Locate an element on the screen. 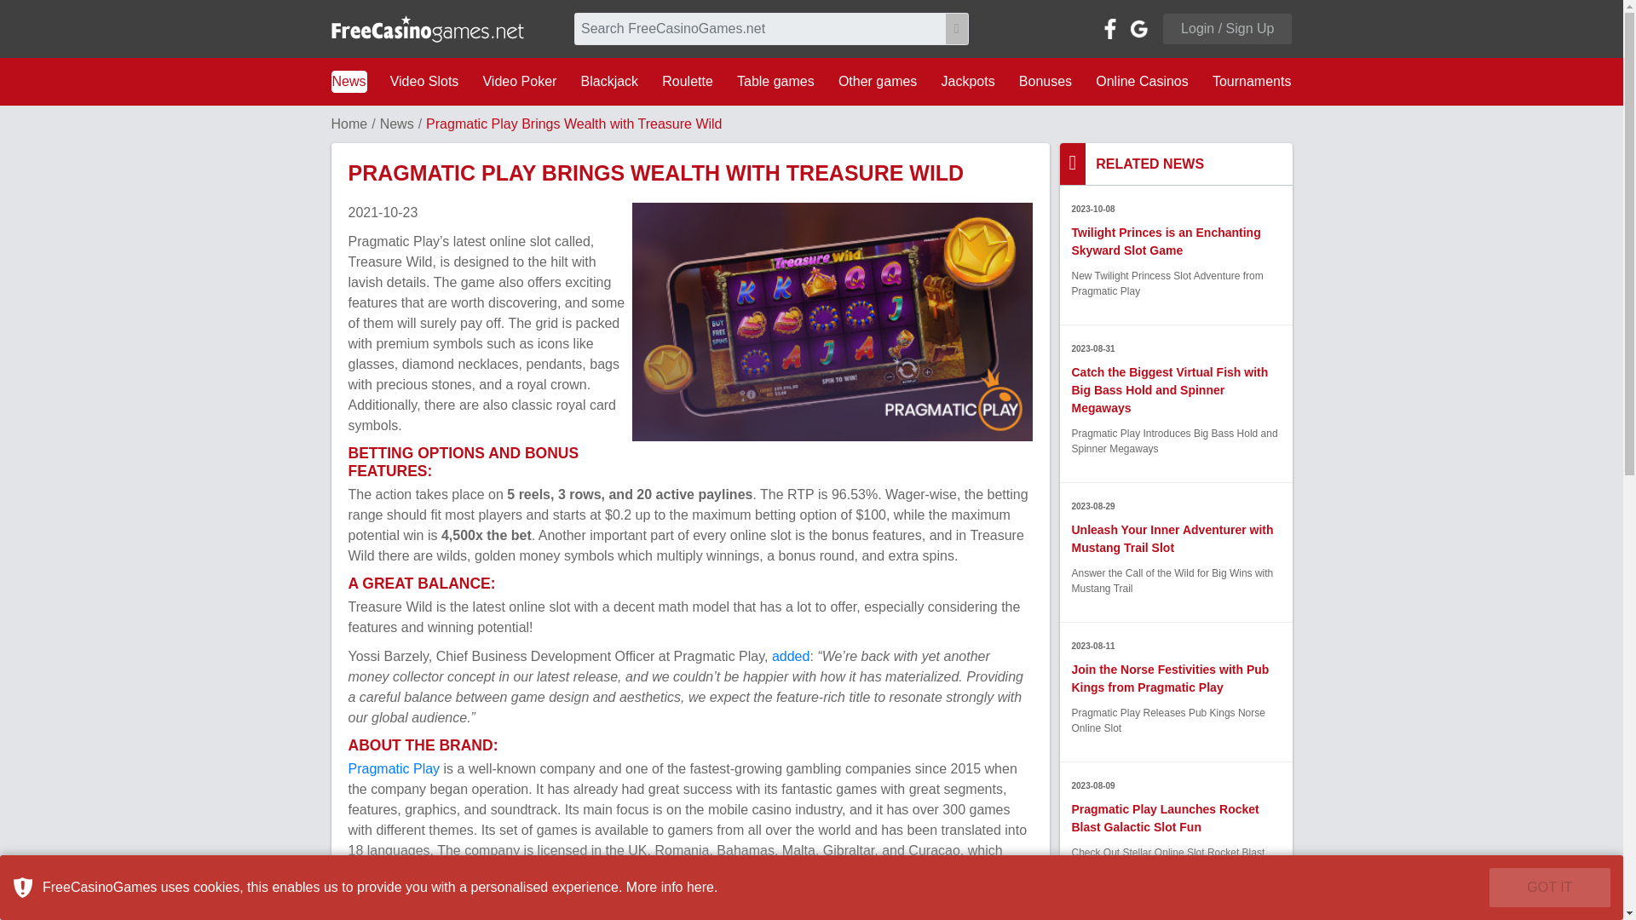 Image resolution: width=1636 pixels, height=920 pixels. Video Poker is located at coordinates (519, 82).